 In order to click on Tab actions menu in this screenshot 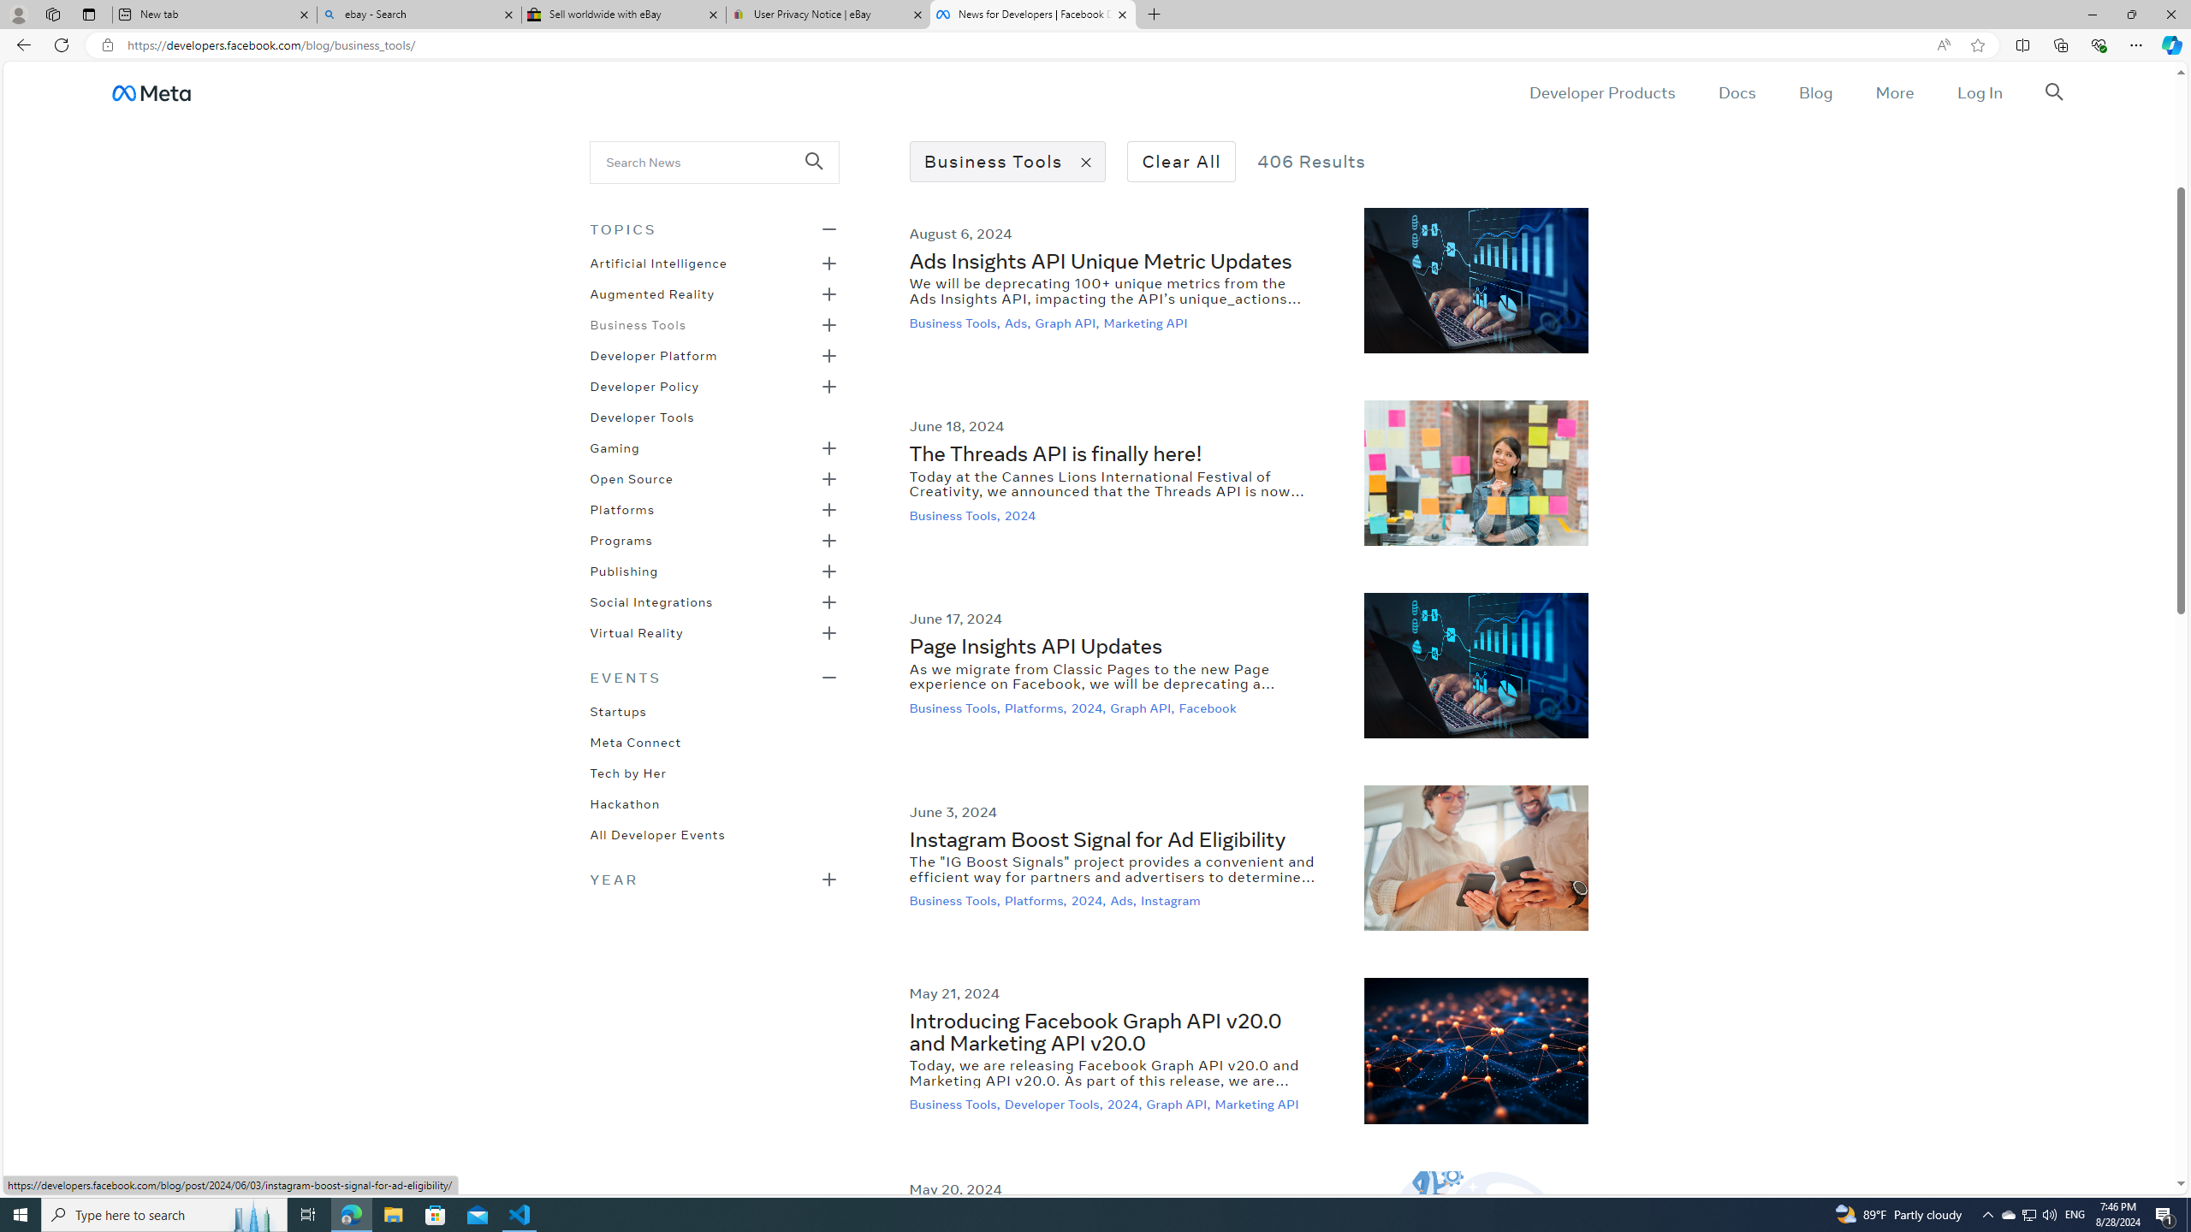, I will do `click(89, 14)`.